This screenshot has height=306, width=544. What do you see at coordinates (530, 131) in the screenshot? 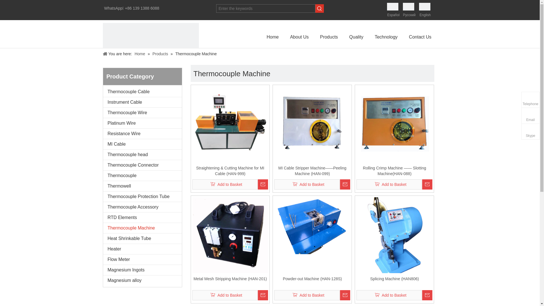
I see `Skype` at bounding box center [530, 131].